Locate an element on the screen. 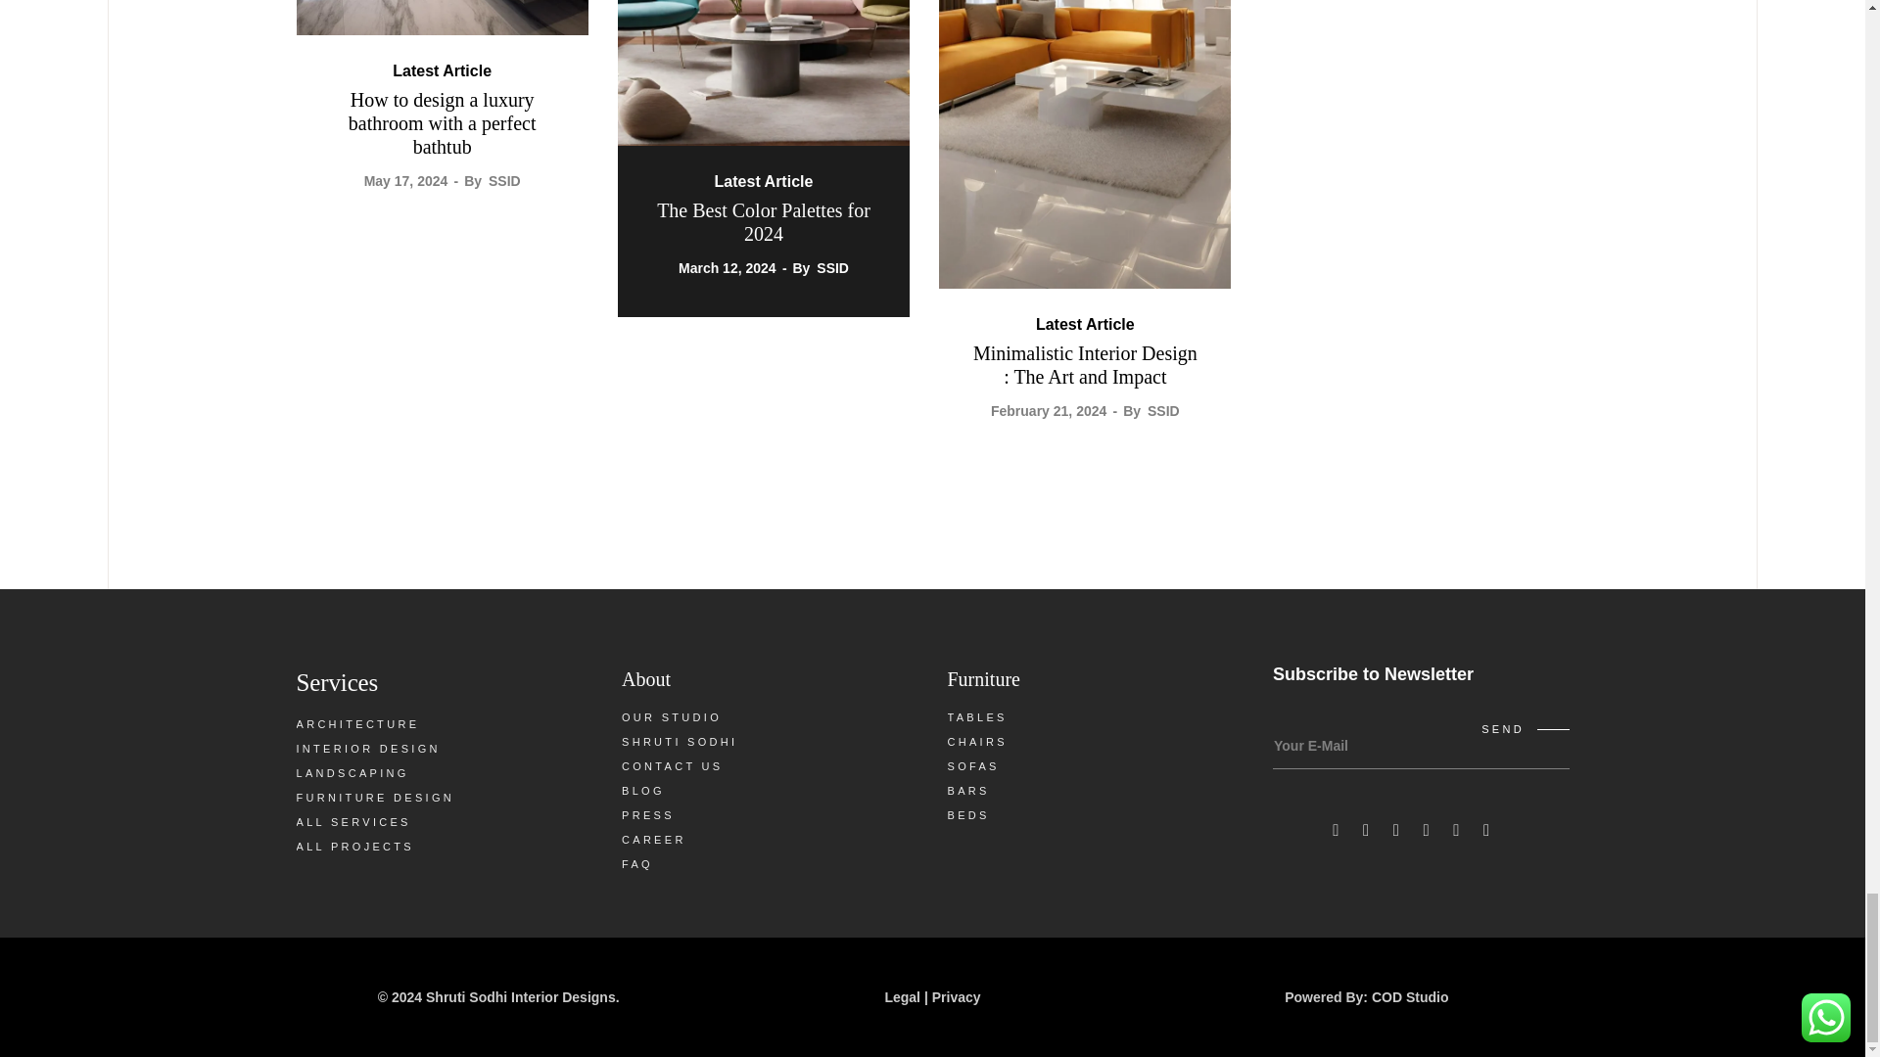 The width and height of the screenshot is (1880, 1057). The Best Color Palettes for 2024 is located at coordinates (763, 221).